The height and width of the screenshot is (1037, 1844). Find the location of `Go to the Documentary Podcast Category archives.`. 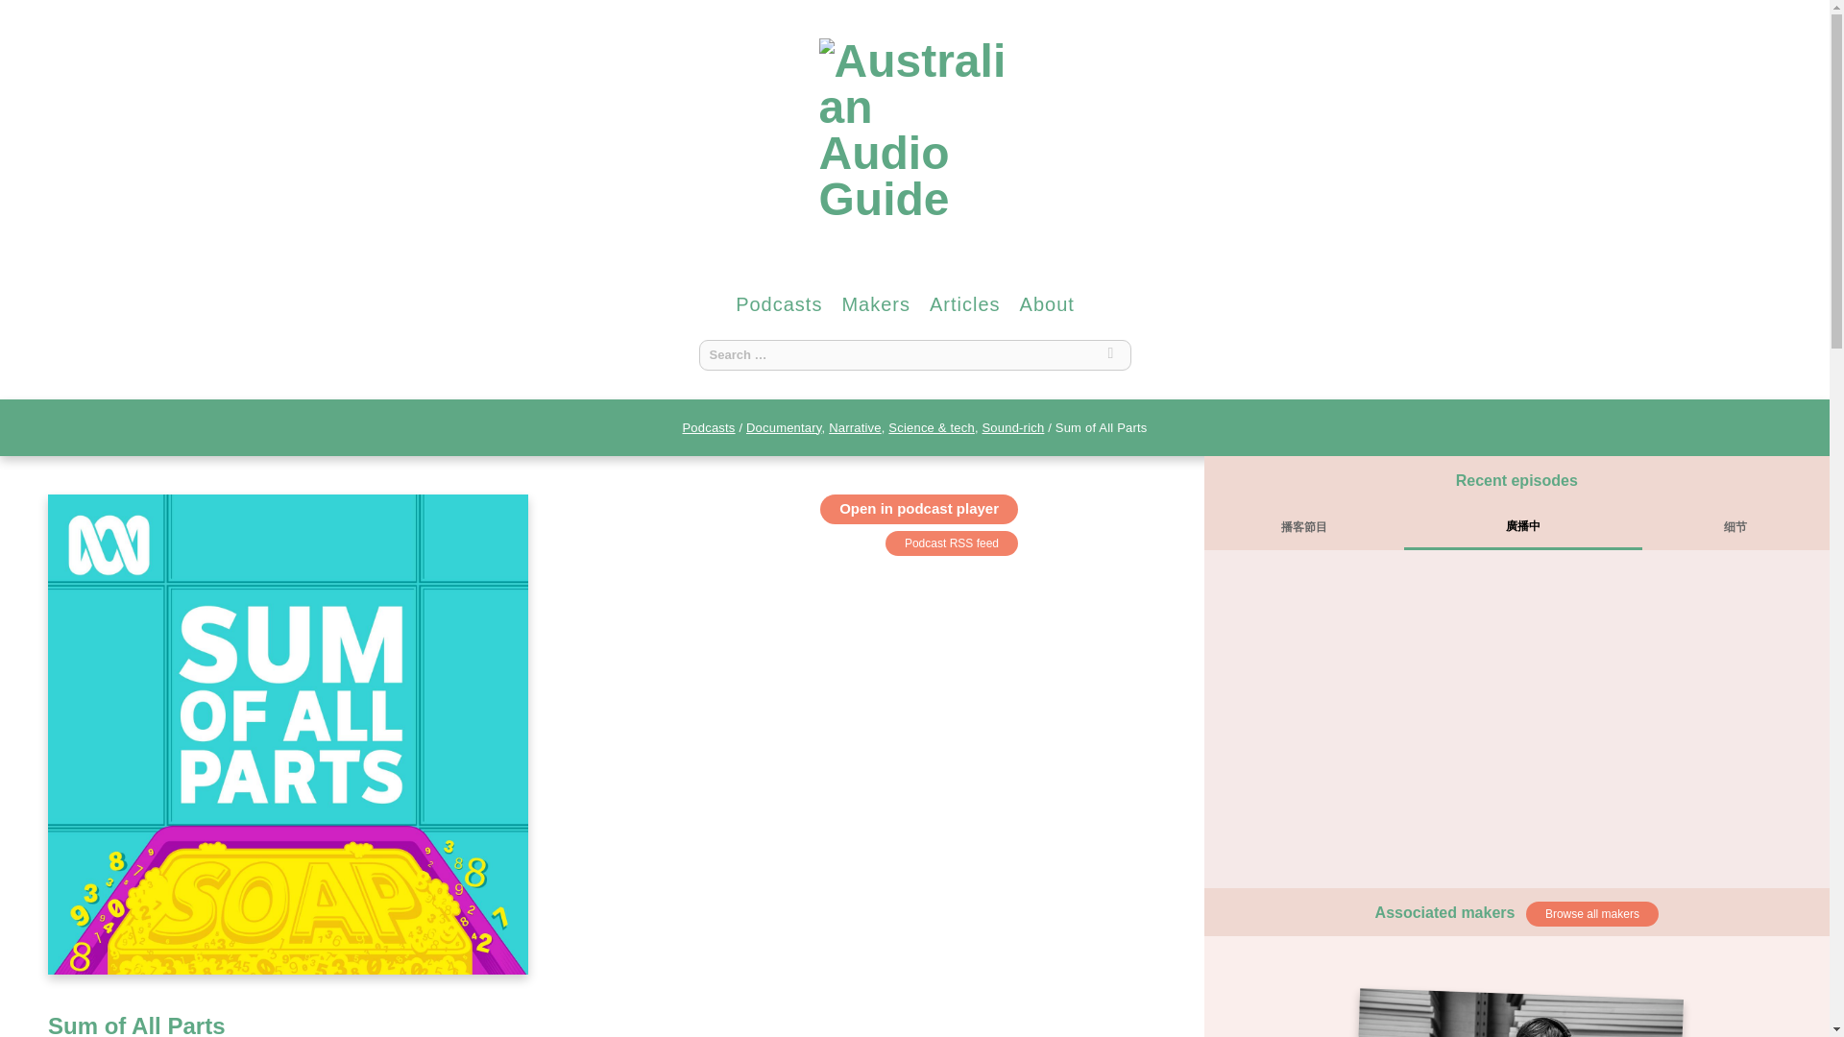

Go to the Documentary Podcast Category archives. is located at coordinates (784, 427).